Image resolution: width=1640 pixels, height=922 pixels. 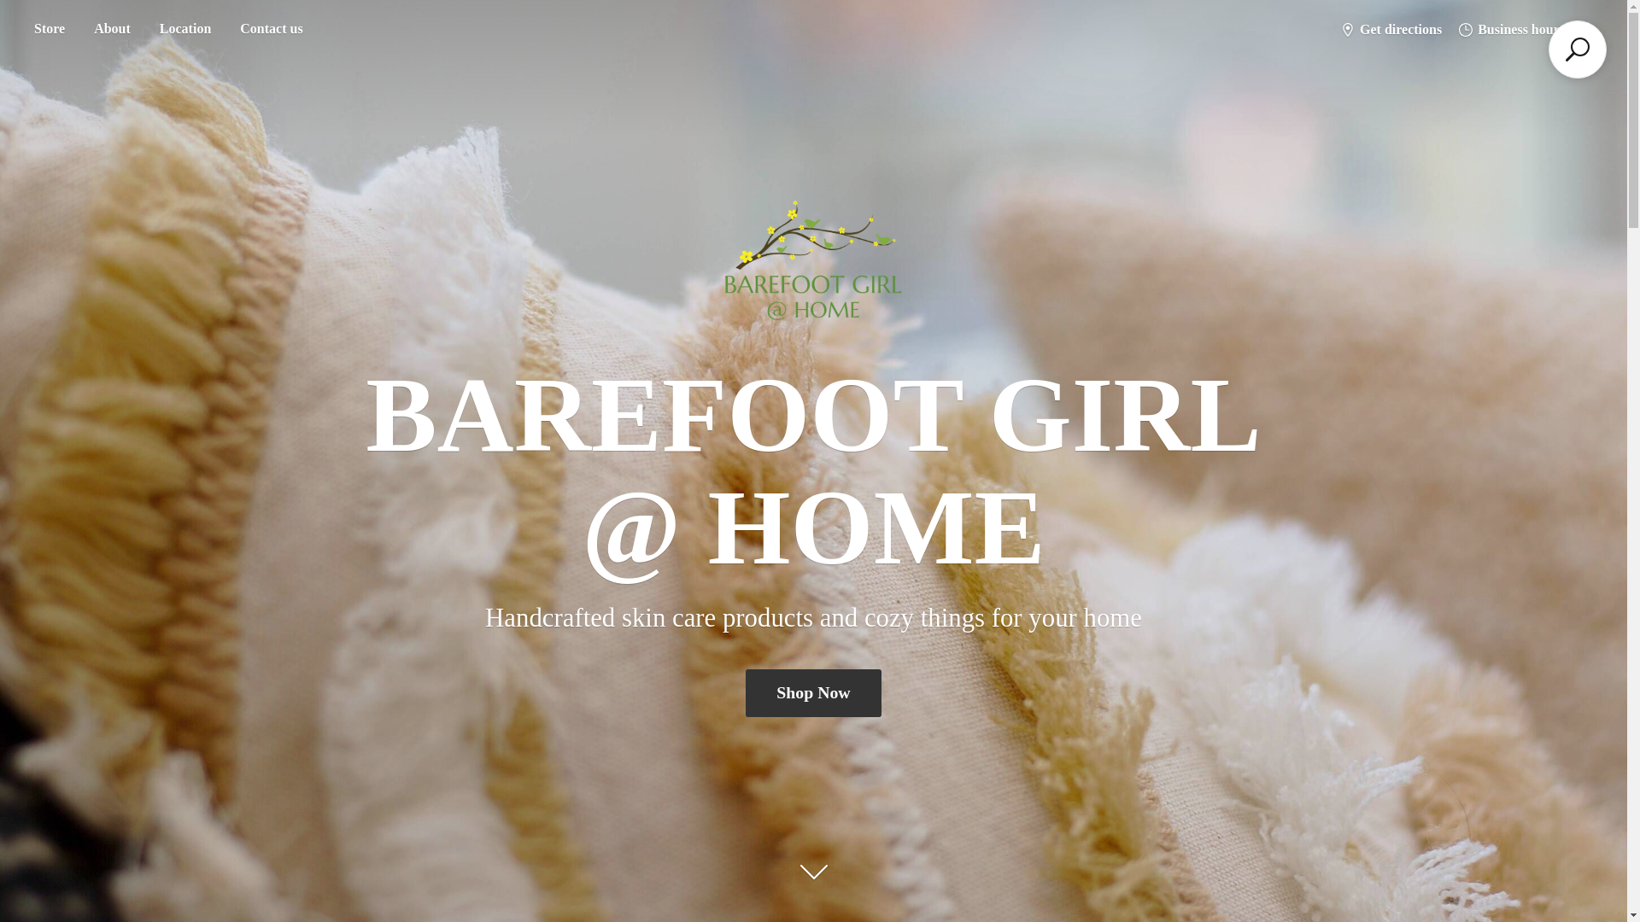 I want to click on Store, so click(x=49, y=29).